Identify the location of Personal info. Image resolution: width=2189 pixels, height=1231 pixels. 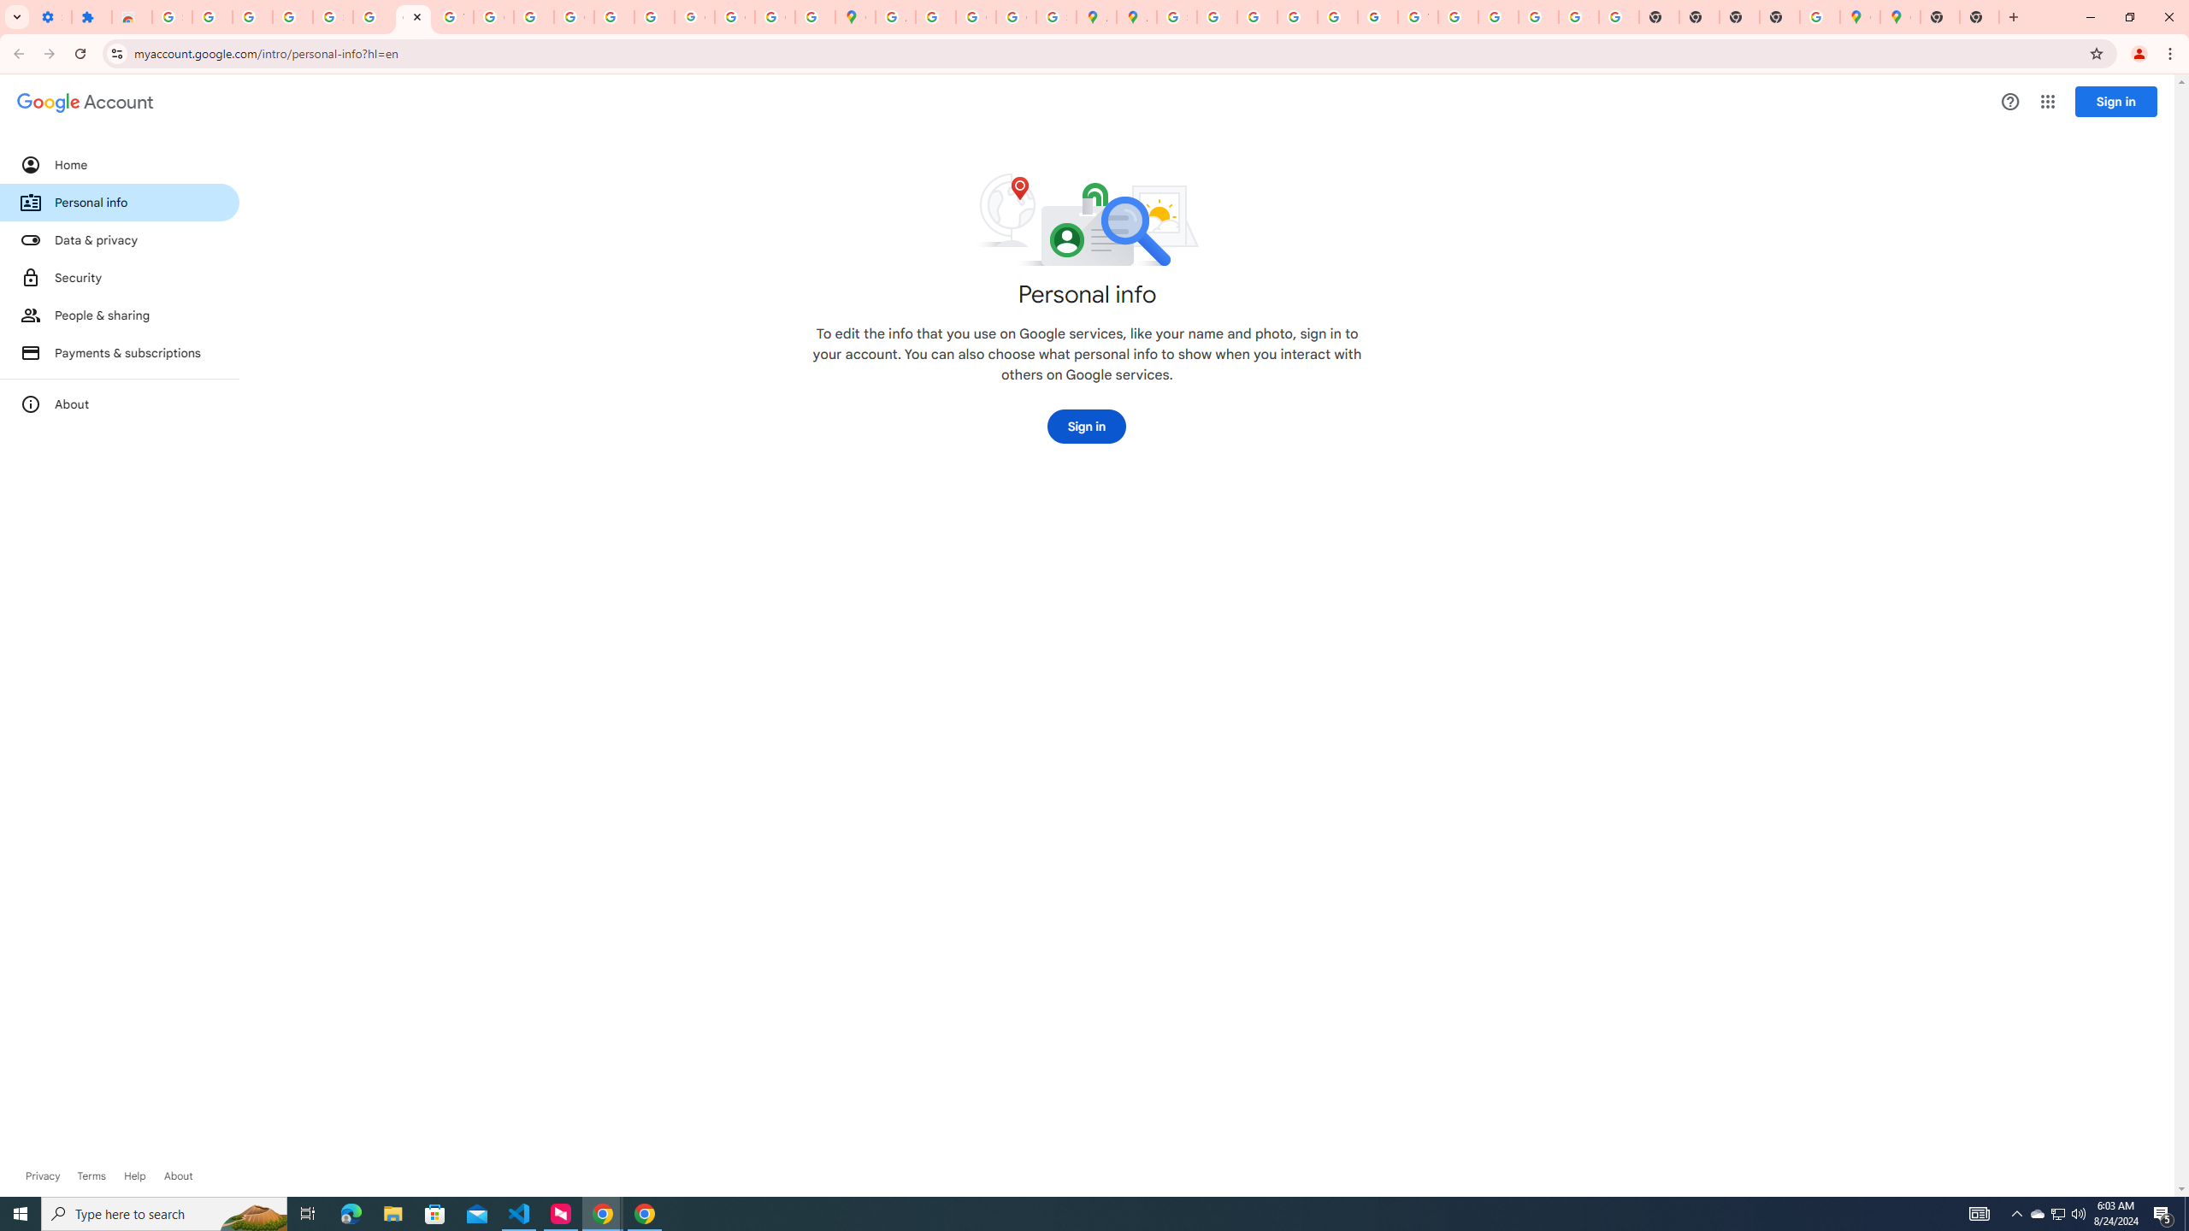
(120, 202).